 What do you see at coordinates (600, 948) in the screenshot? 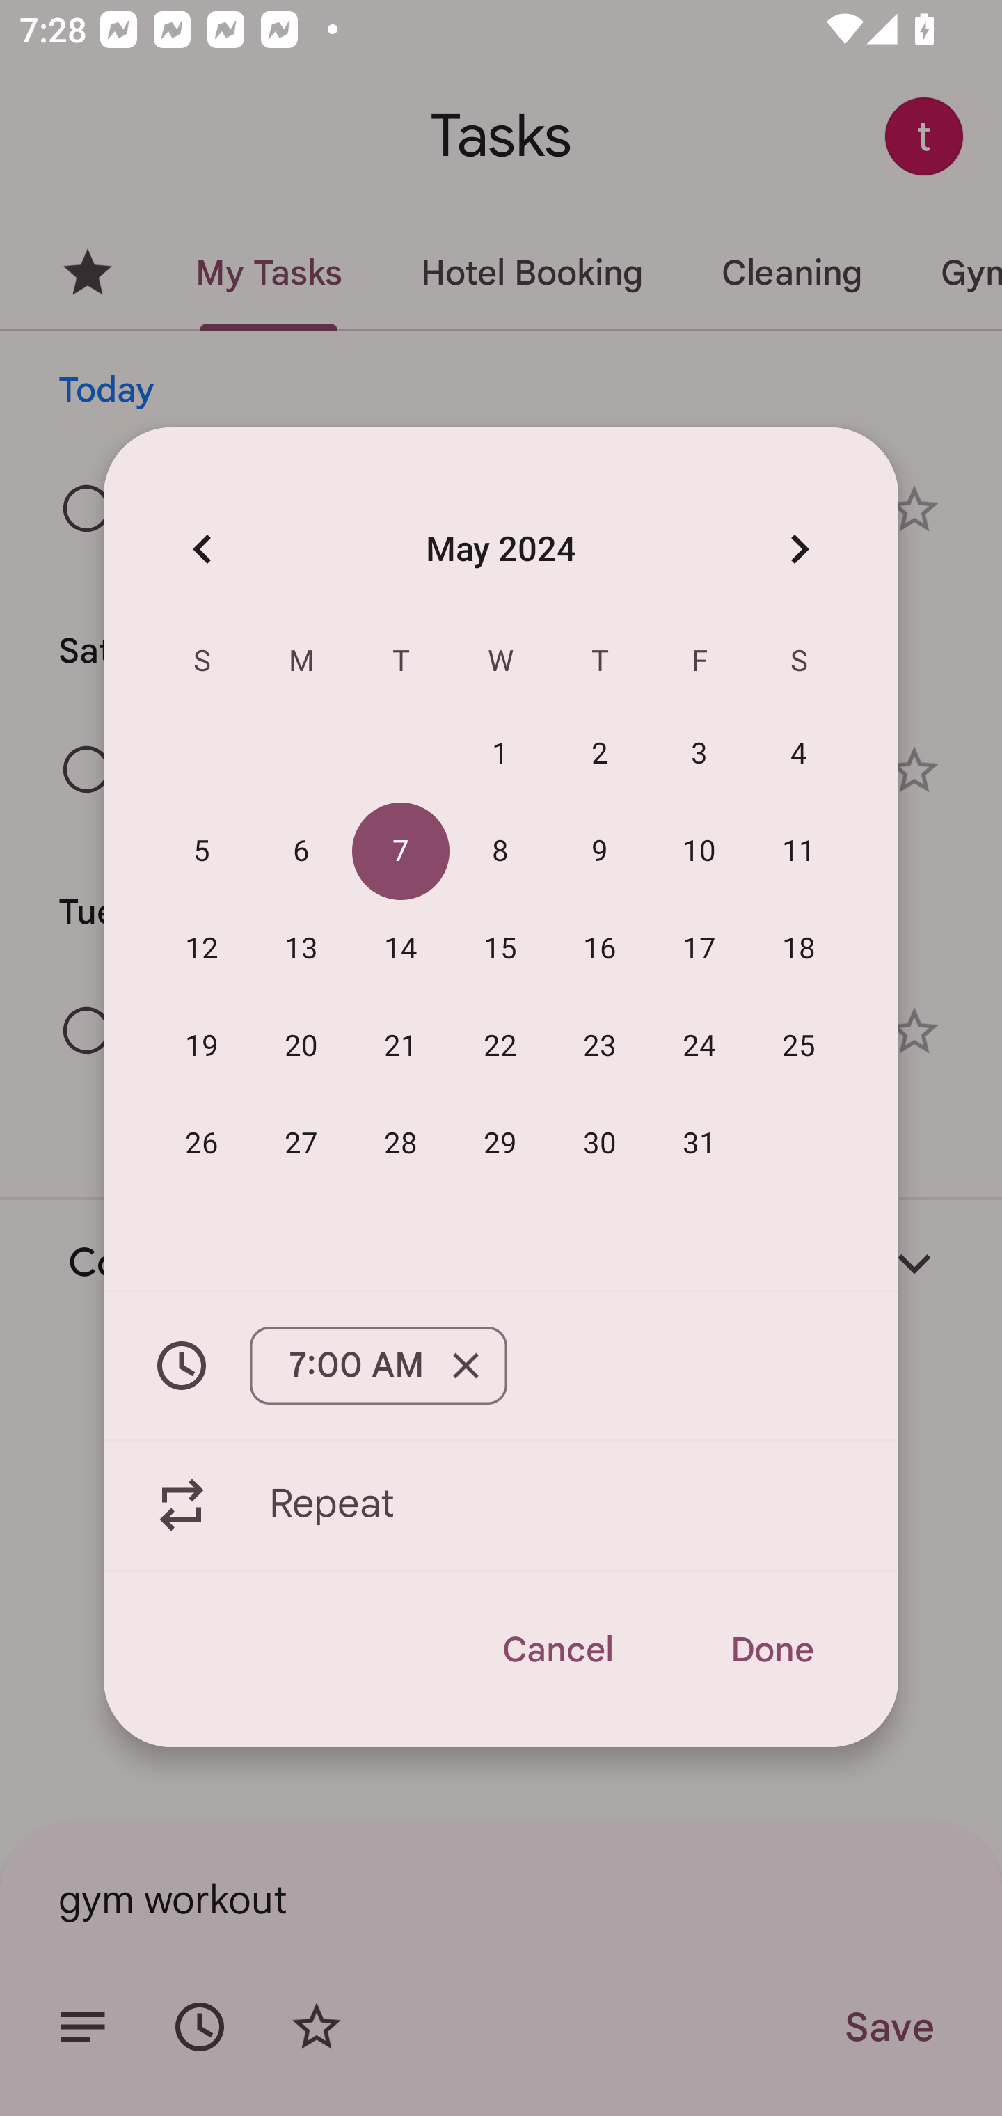
I see `16 16 May 2024` at bounding box center [600, 948].